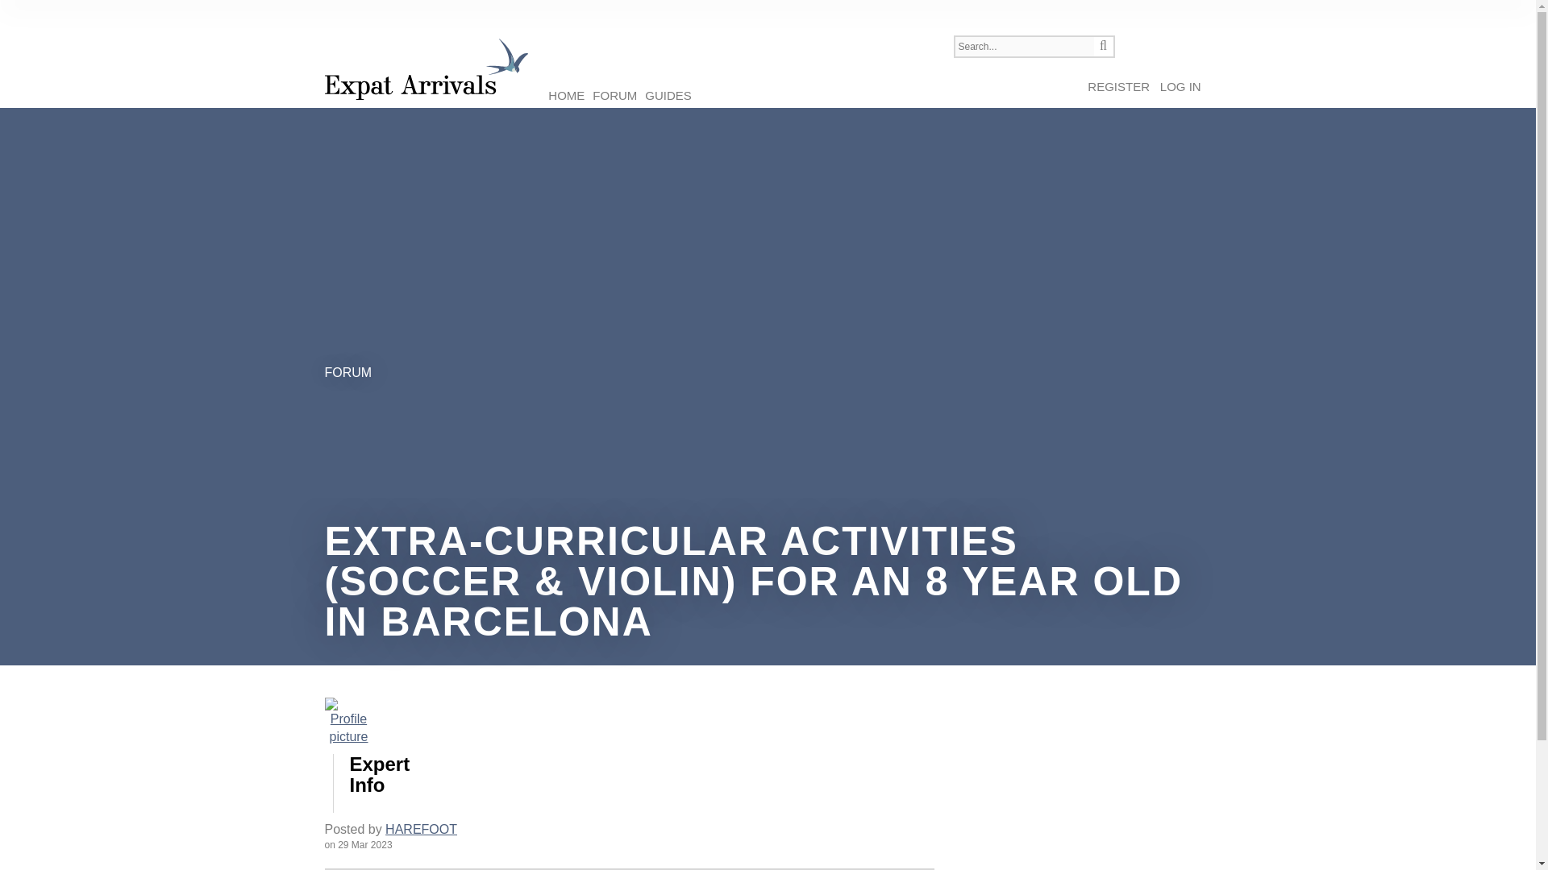  What do you see at coordinates (1180, 87) in the screenshot?
I see `LOG IN` at bounding box center [1180, 87].